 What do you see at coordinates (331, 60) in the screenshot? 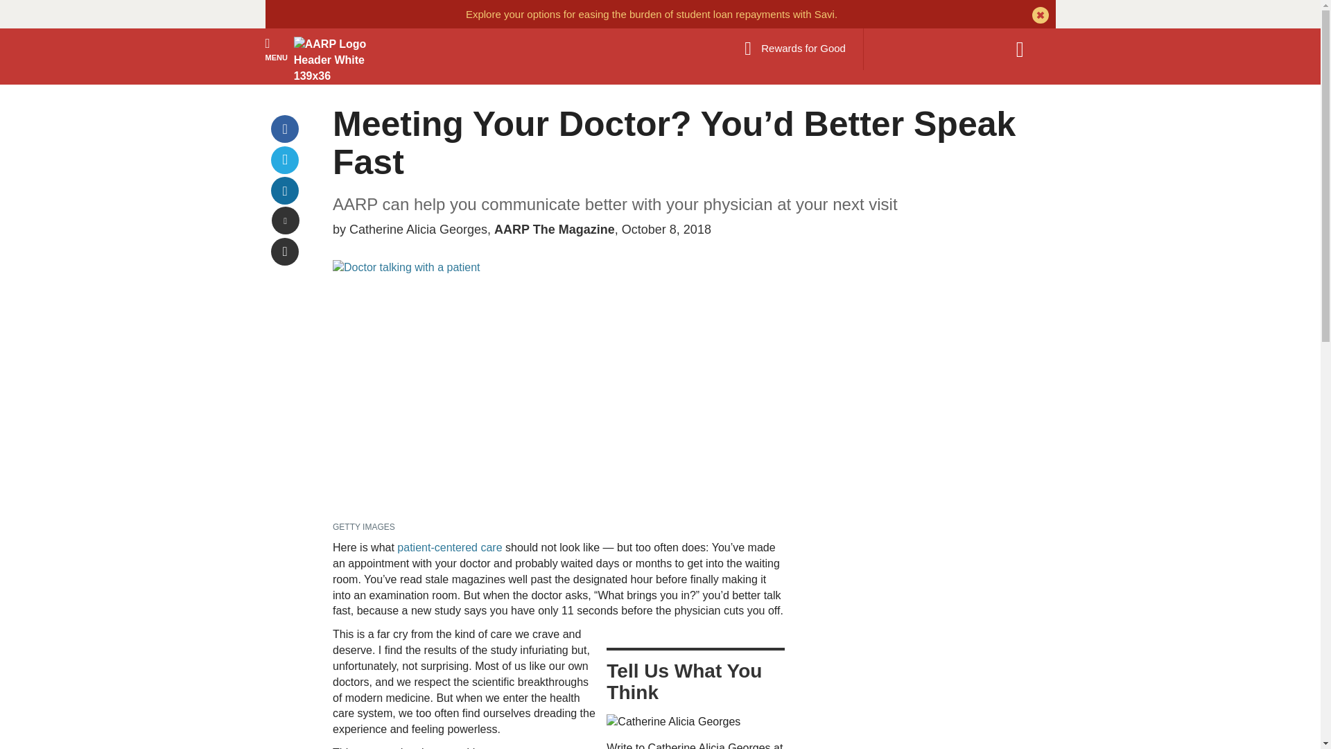
I see `Homepage` at bounding box center [331, 60].